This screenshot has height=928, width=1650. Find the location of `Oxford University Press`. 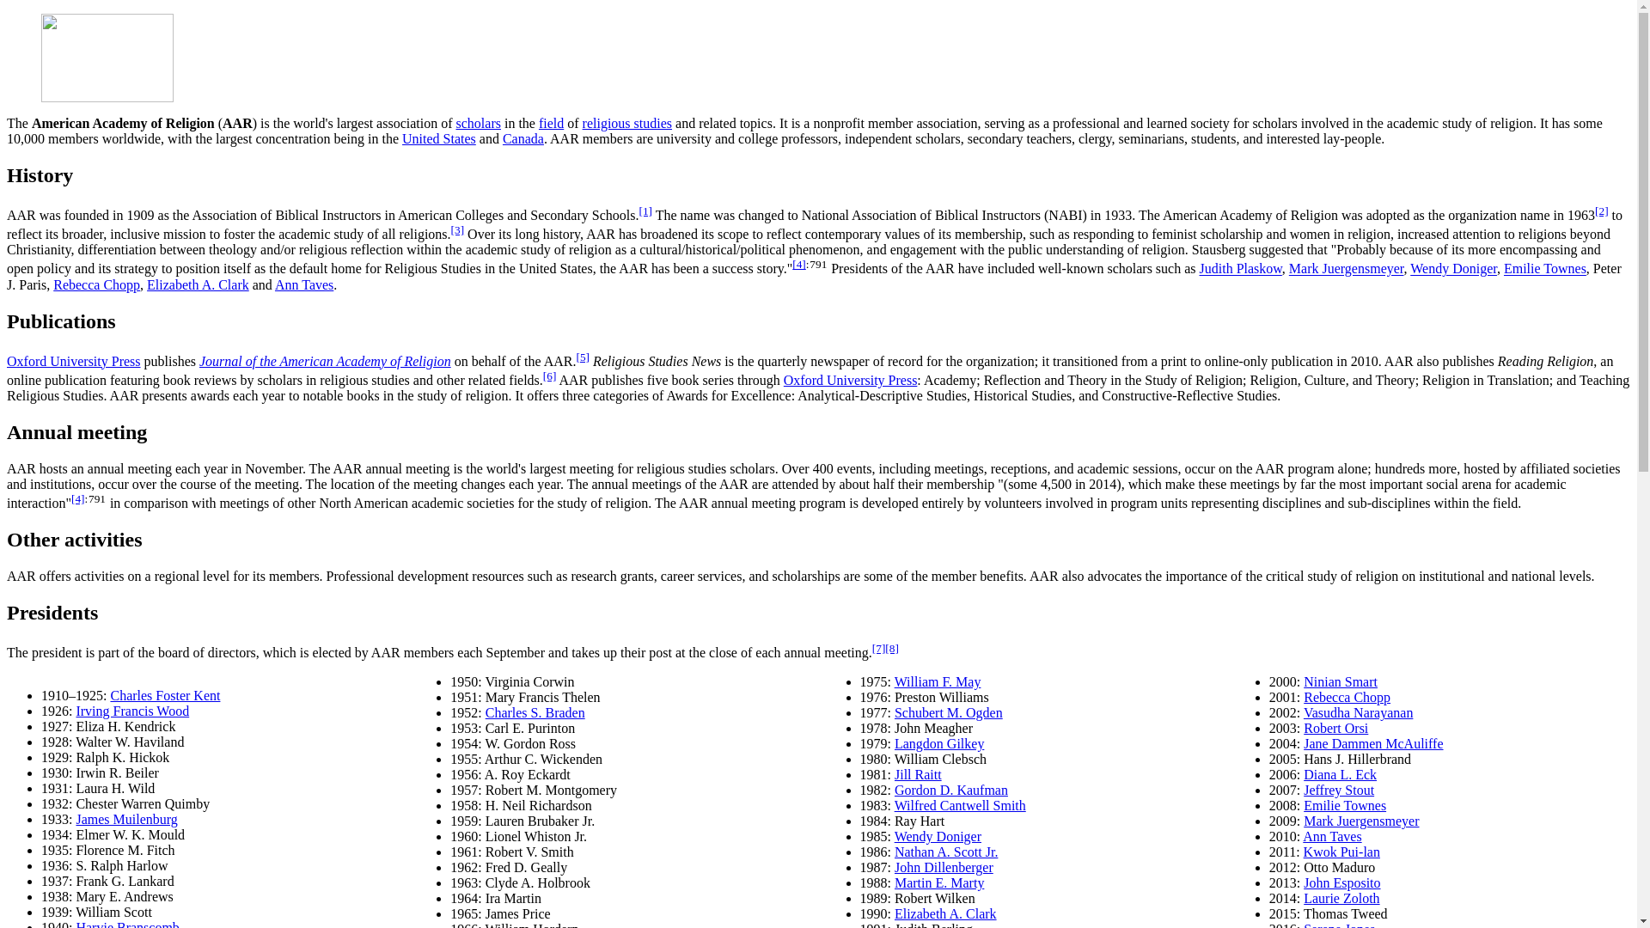

Oxford University Press is located at coordinates (851, 380).